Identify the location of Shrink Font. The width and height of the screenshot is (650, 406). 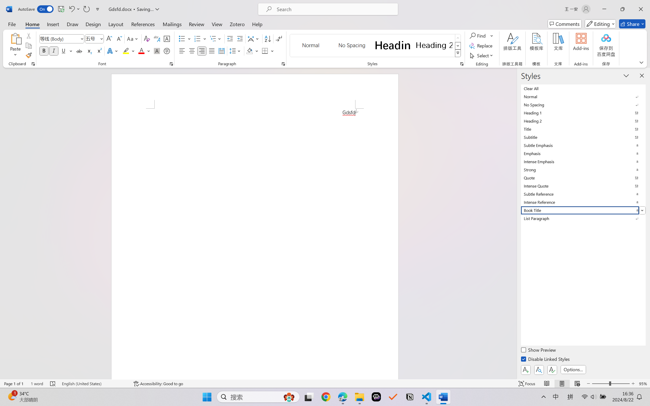
(119, 39).